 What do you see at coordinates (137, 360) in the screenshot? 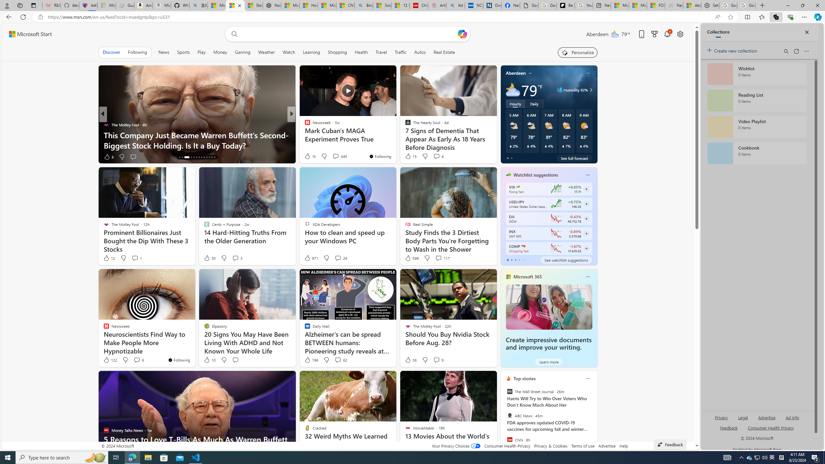
I see `View comments 6 Comment` at bounding box center [137, 360].